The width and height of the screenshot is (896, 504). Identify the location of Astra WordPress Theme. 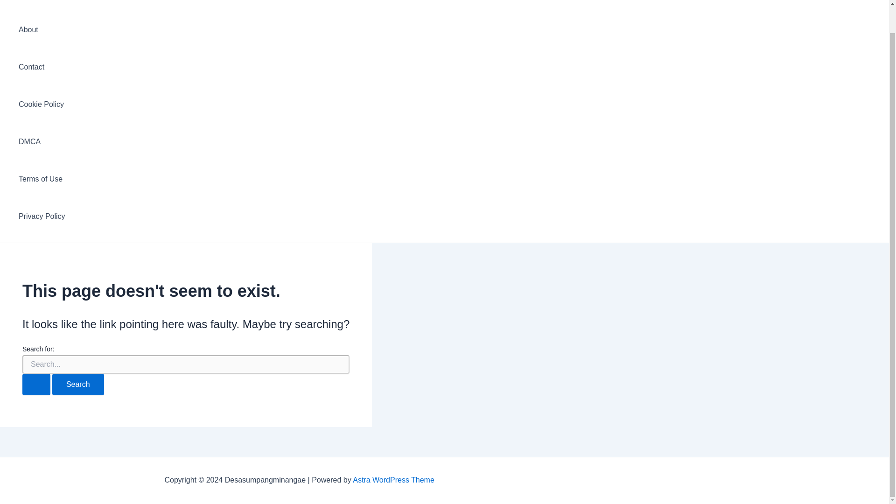
(394, 480).